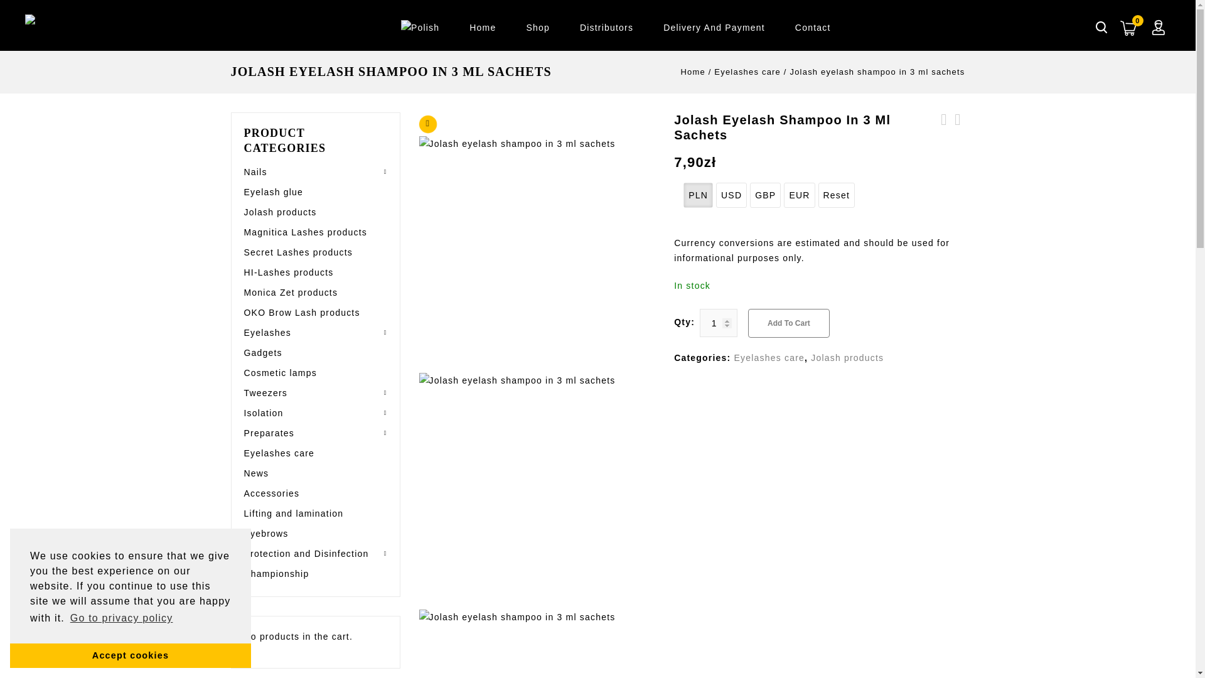 The width and height of the screenshot is (1205, 678). Describe the element at coordinates (694, 162) in the screenshot. I see `Original price:7.9` at that location.